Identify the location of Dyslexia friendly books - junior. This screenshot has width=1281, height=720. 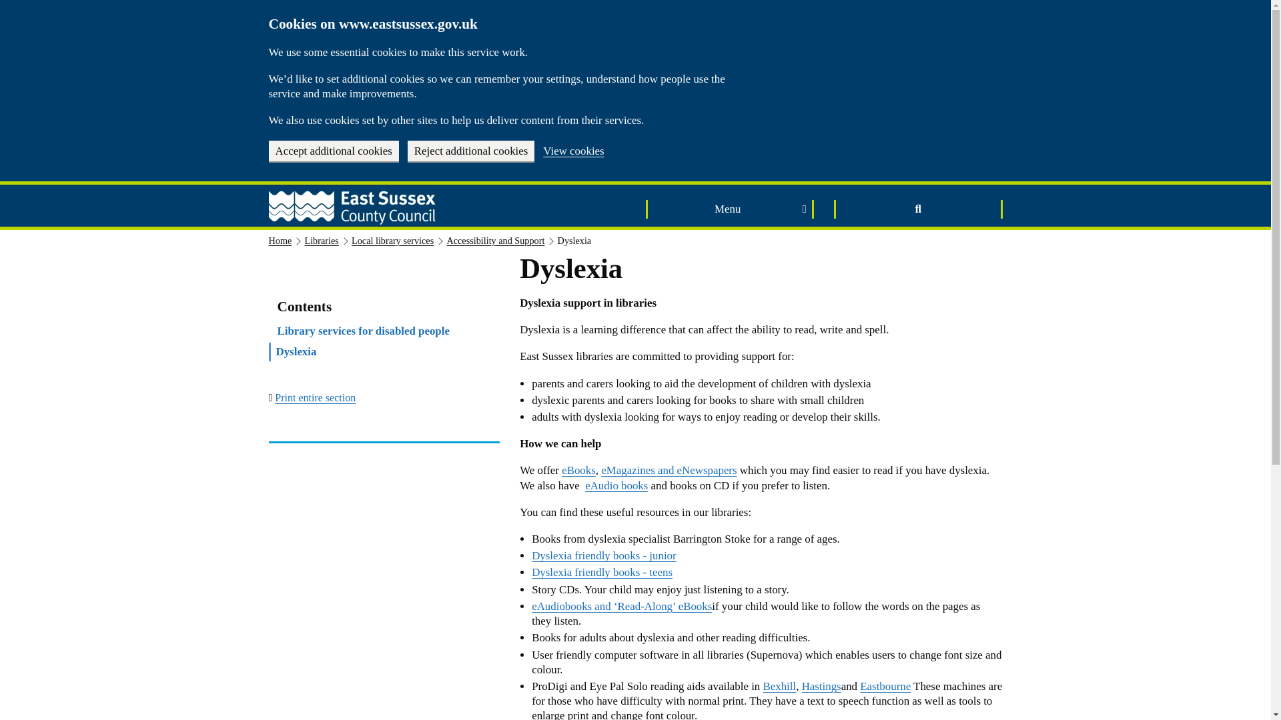
(603, 556).